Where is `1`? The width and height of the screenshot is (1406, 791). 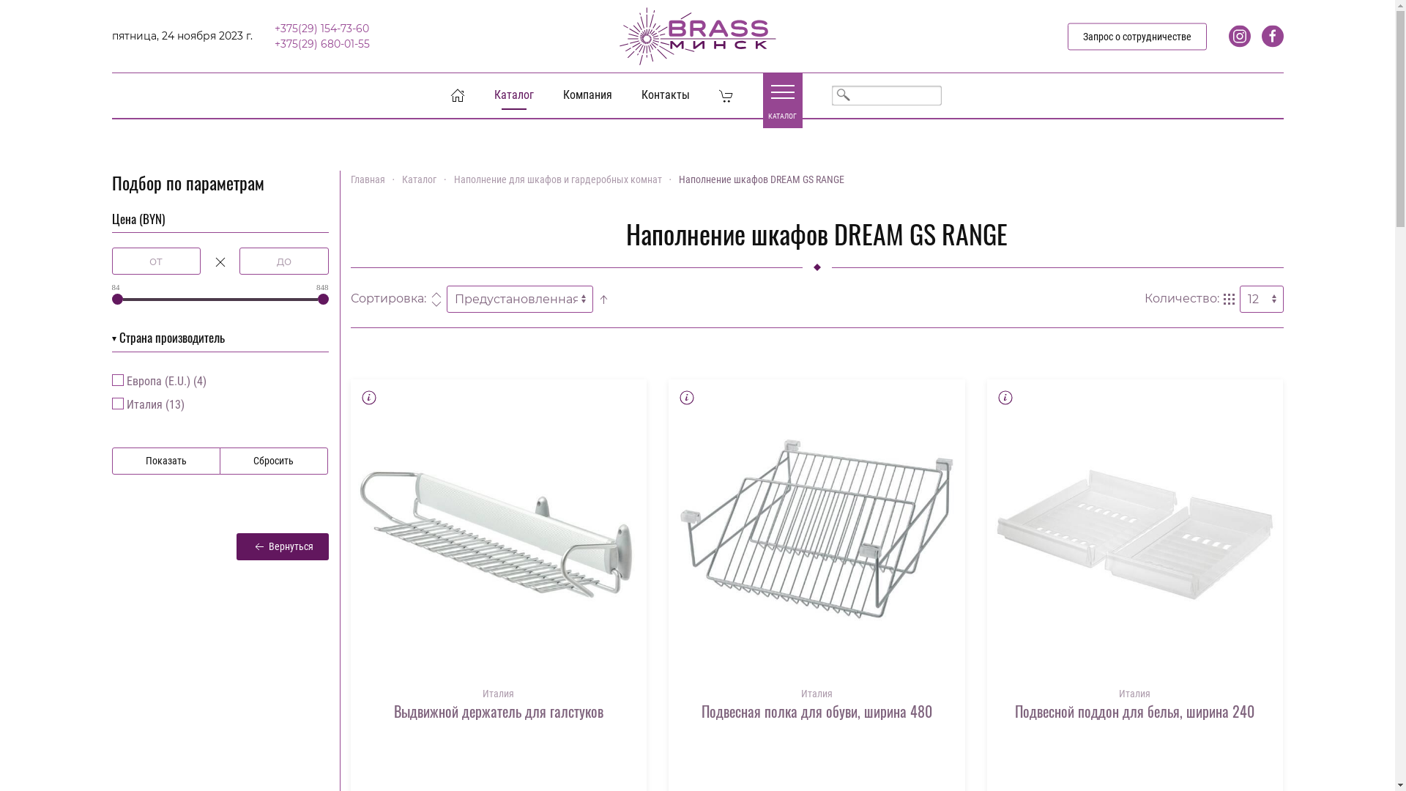
1 is located at coordinates (117, 404).